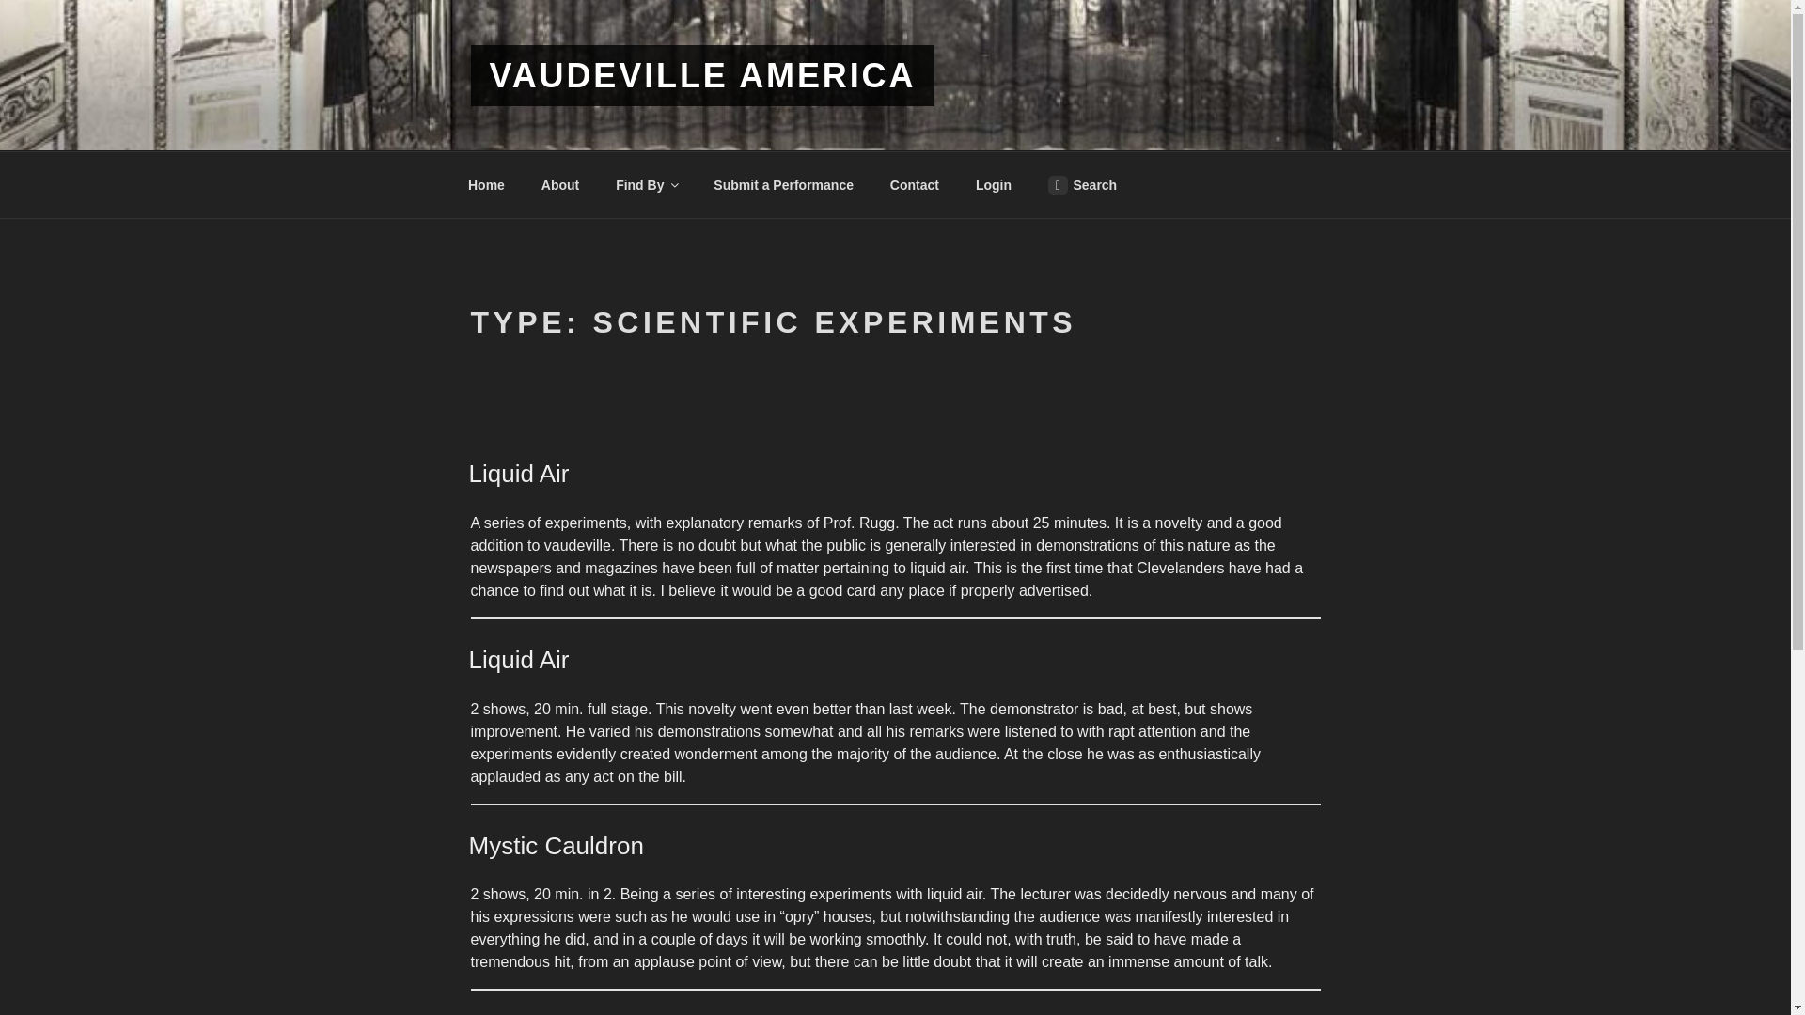 The image size is (1805, 1015). I want to click on Contact, so click(914, 184).